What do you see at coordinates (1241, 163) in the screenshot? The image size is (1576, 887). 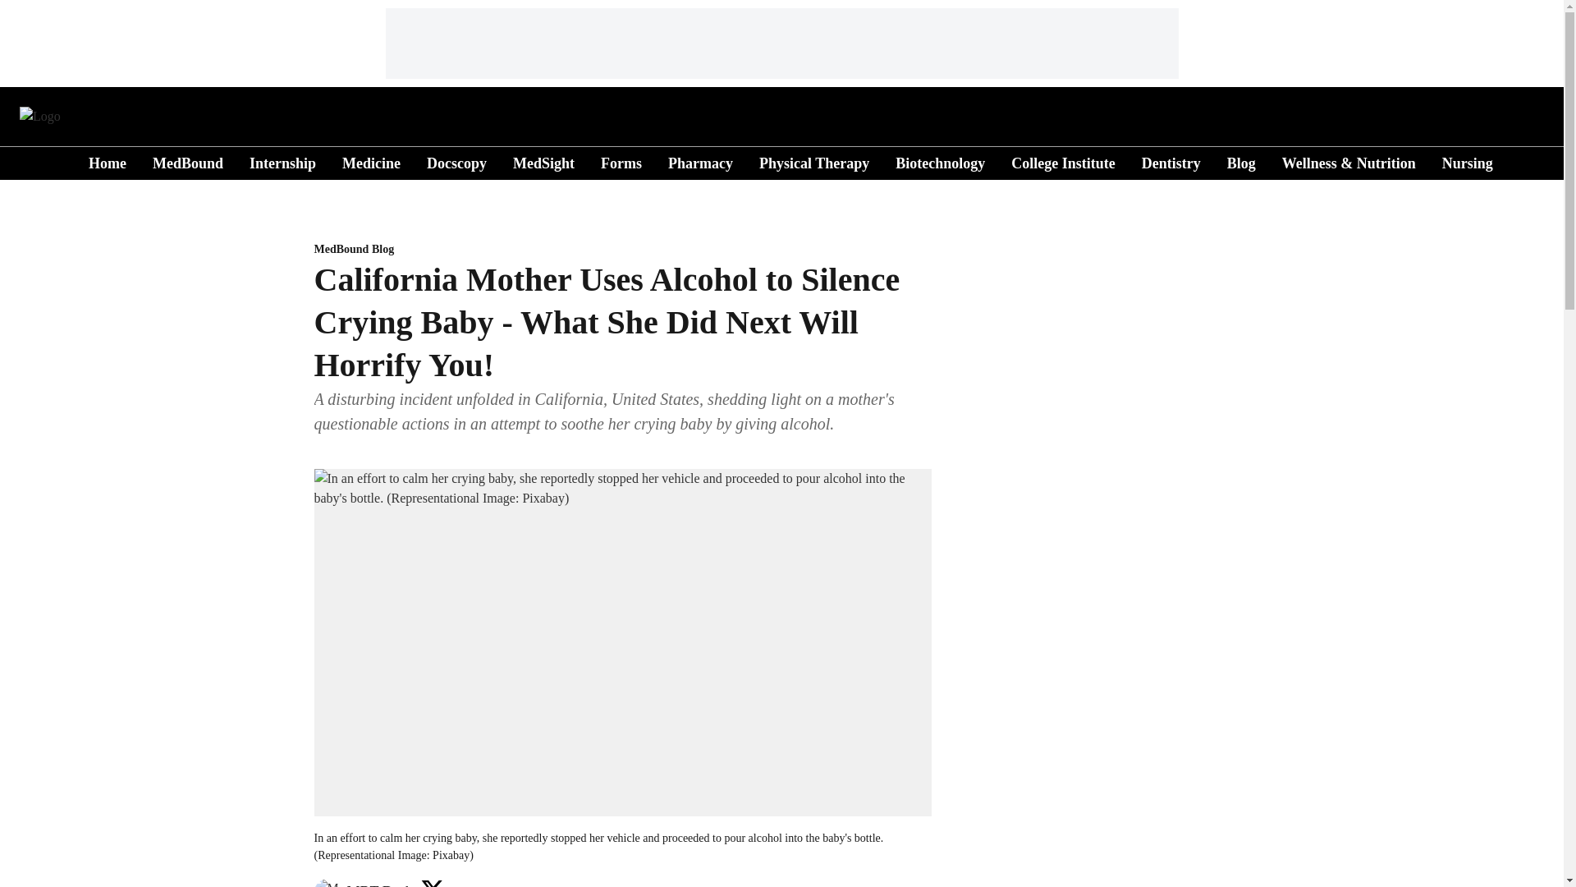 I see `Blog` at bounding box center [1241, 163].